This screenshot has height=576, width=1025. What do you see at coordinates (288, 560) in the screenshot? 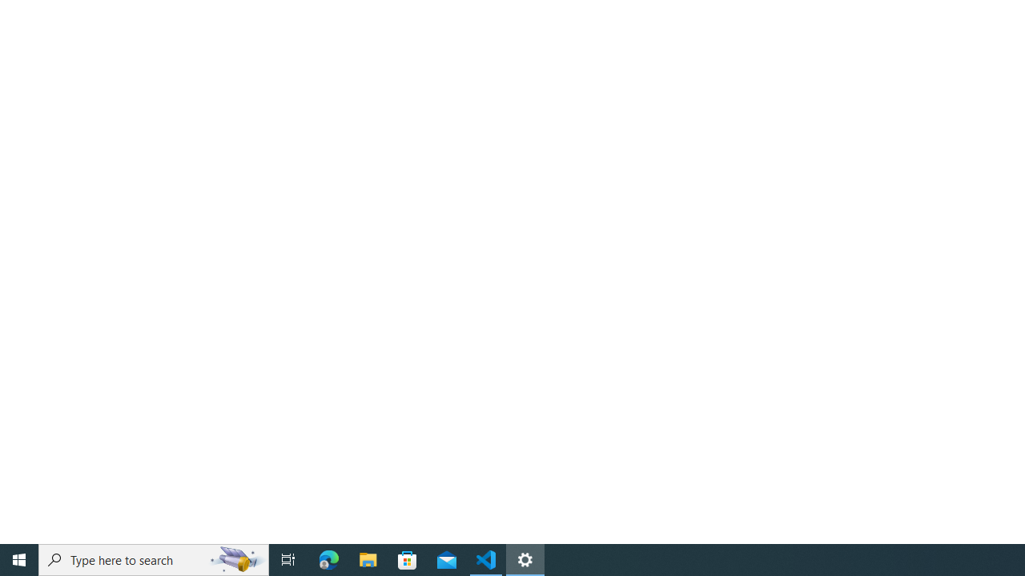
I see `Task View` at bounding box center [288, 560].